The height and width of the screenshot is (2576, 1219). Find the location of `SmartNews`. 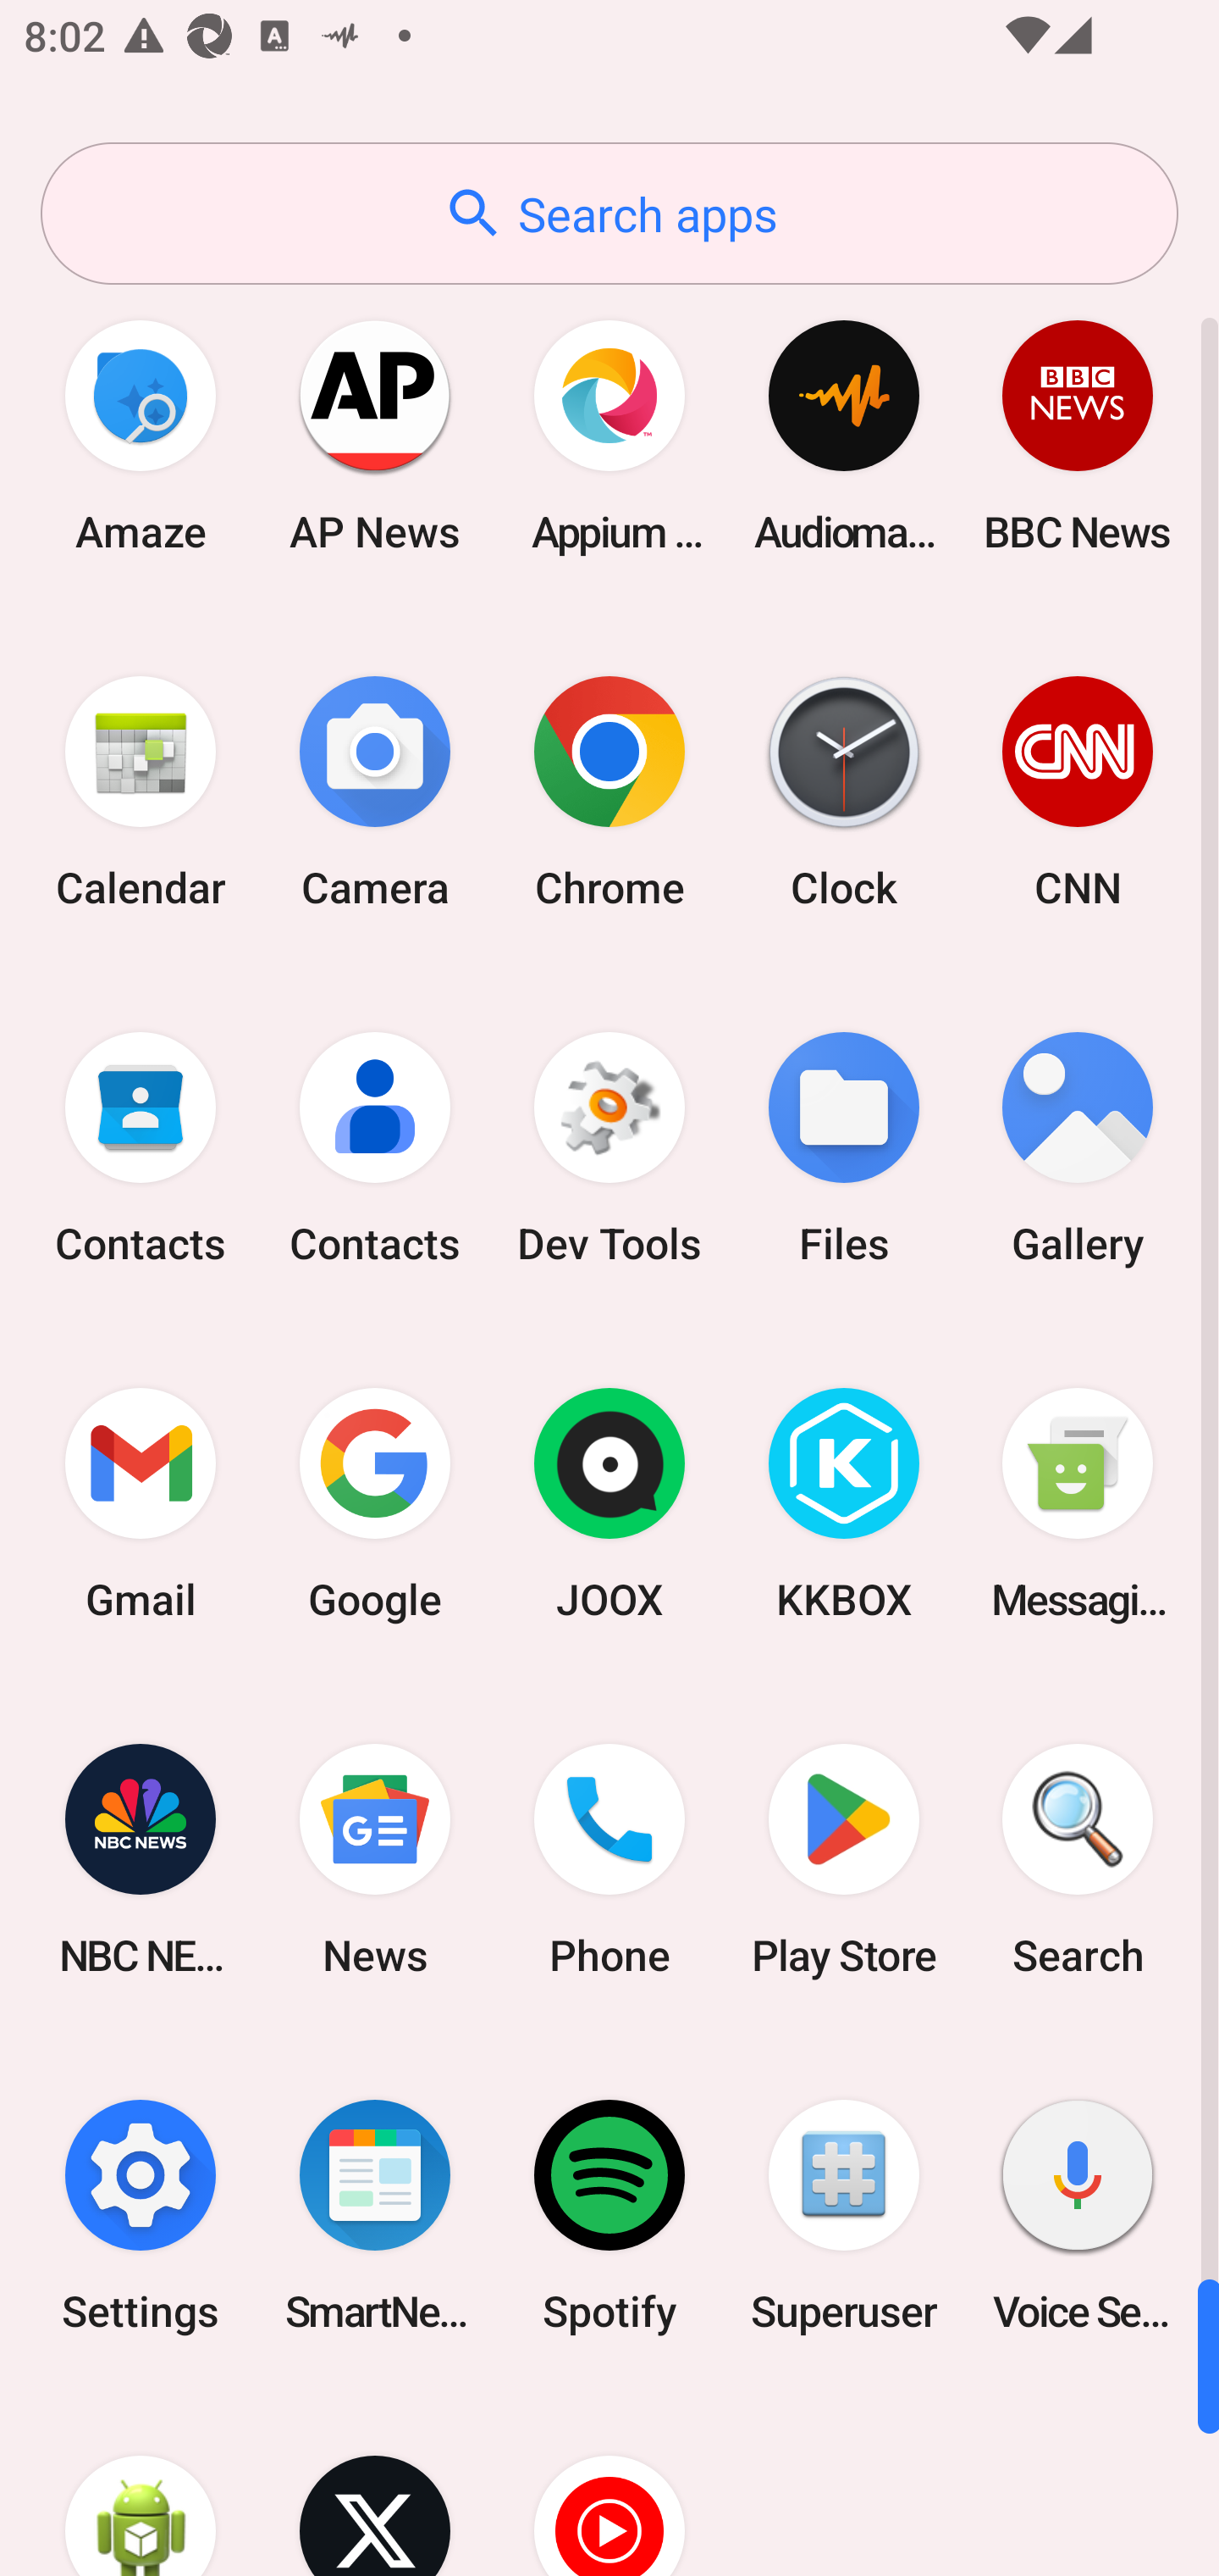

SmartNews is located at coordinates (375, 2215).